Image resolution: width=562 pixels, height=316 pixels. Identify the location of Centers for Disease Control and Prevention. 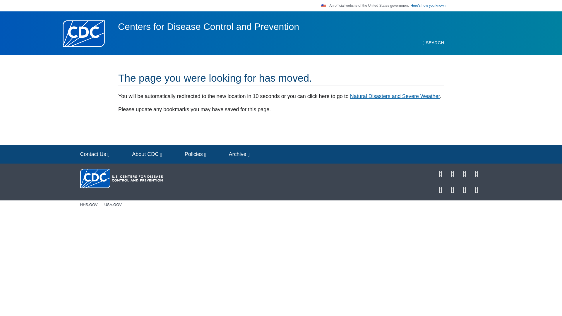
(208, 27).